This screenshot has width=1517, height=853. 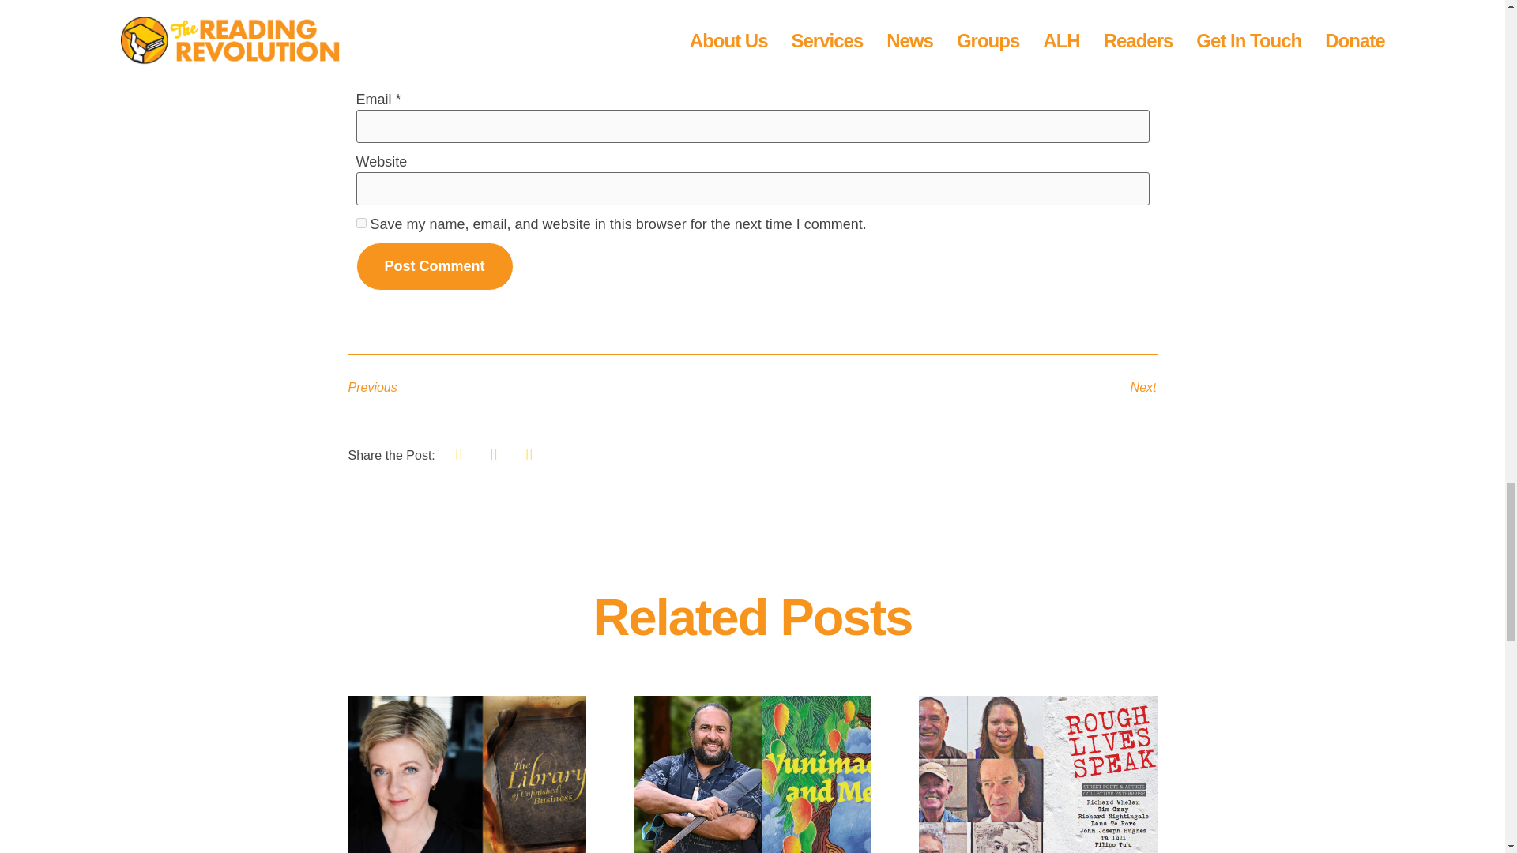 What do you see at coordinates (433, 266) in the screenshot?
I see `Post Comment` at bounding box center [433, 266].